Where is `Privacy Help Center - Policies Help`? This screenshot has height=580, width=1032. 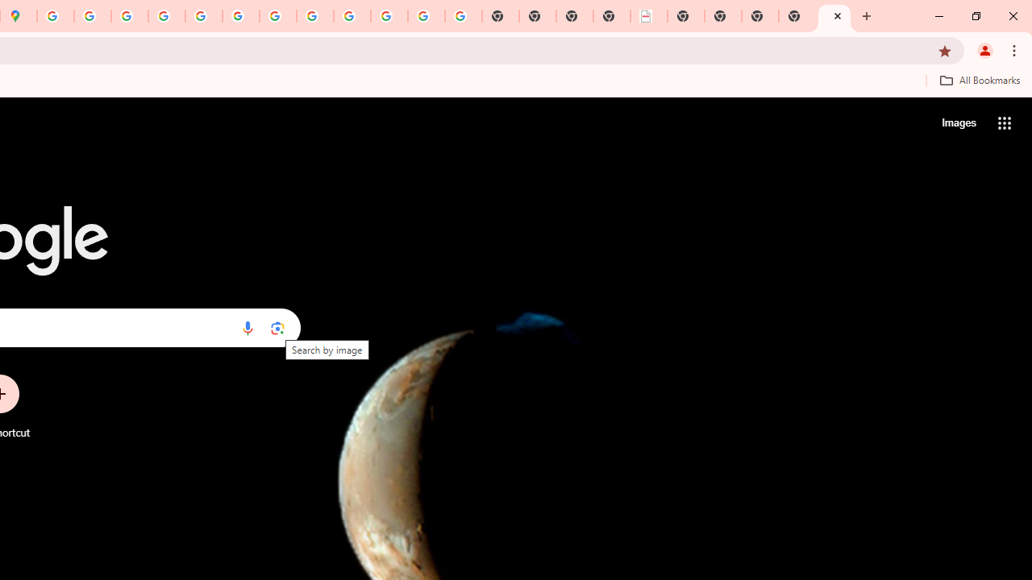 Privacy Help Center - Policies Help is located at coordinates (167, 16).